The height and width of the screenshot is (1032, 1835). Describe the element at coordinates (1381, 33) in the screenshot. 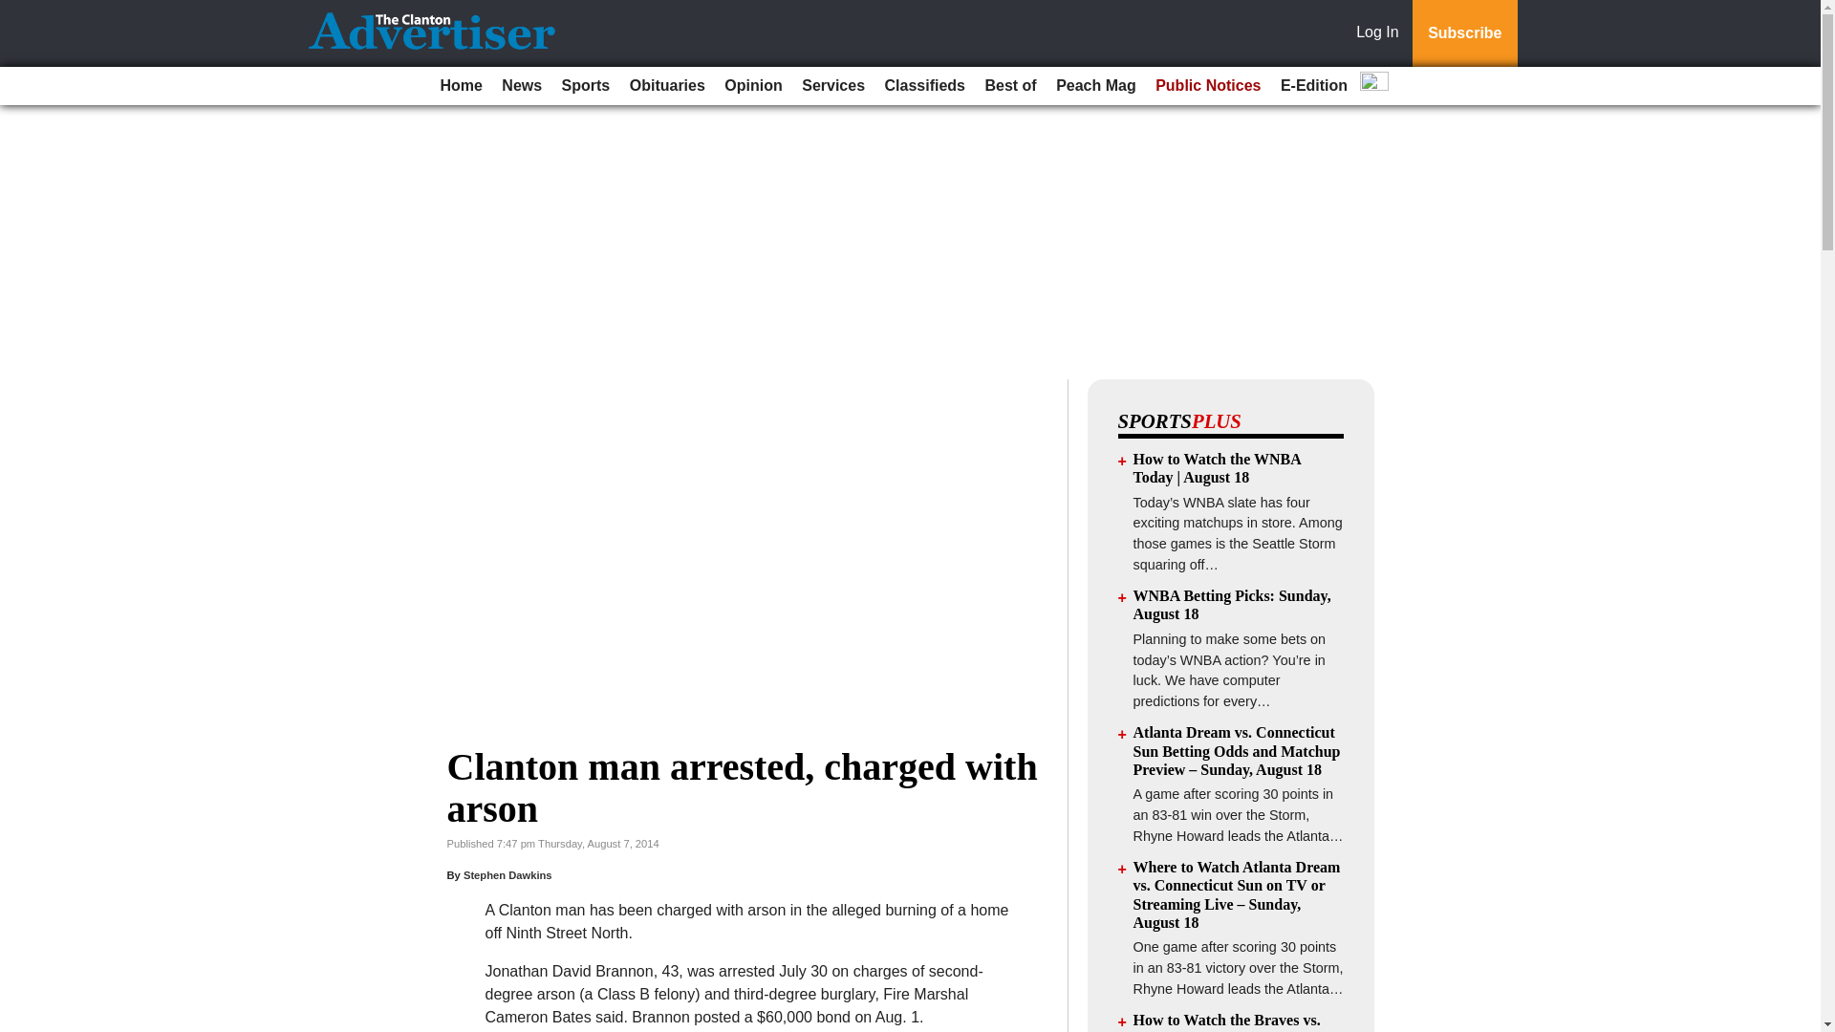

I see `Log In` at that location.